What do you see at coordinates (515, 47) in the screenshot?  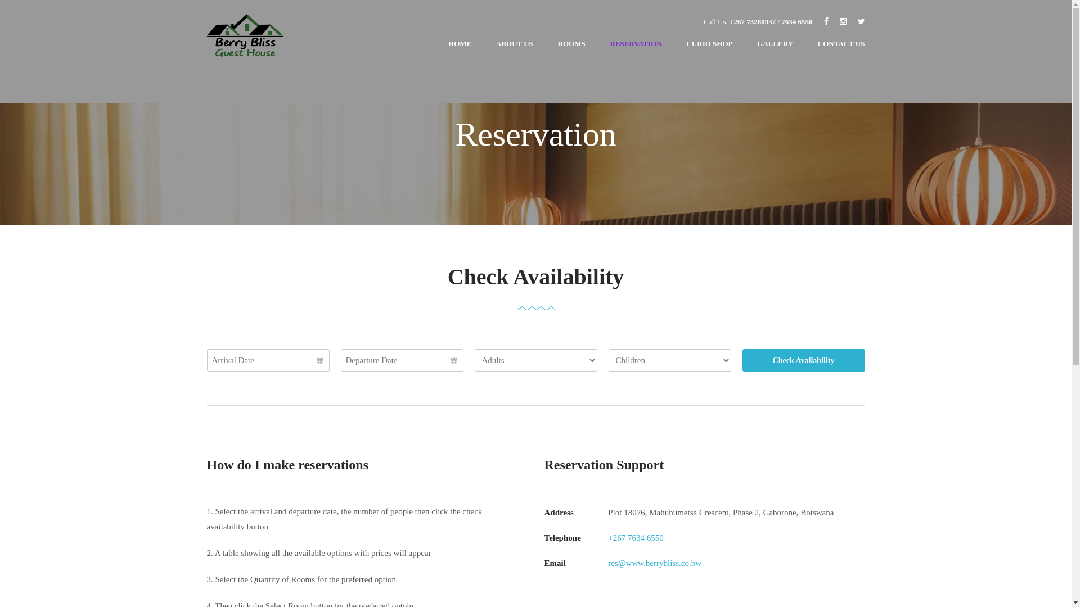 I see `ABOUT US` at bounding box center [515, 47].